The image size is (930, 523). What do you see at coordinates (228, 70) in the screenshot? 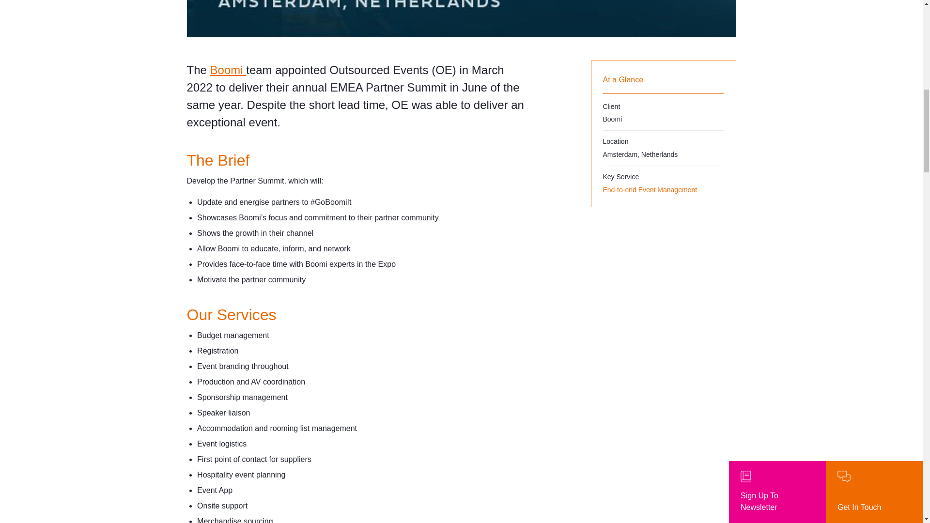
I see `Boomi` at bounding box center [228, 70].